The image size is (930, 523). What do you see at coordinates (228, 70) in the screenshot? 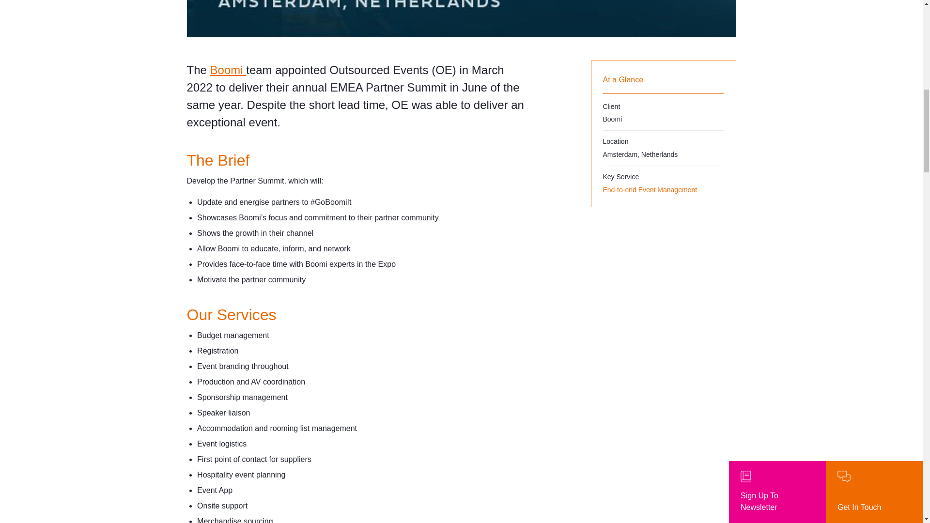
I see `Boomi` at bounding box center [228, 70].